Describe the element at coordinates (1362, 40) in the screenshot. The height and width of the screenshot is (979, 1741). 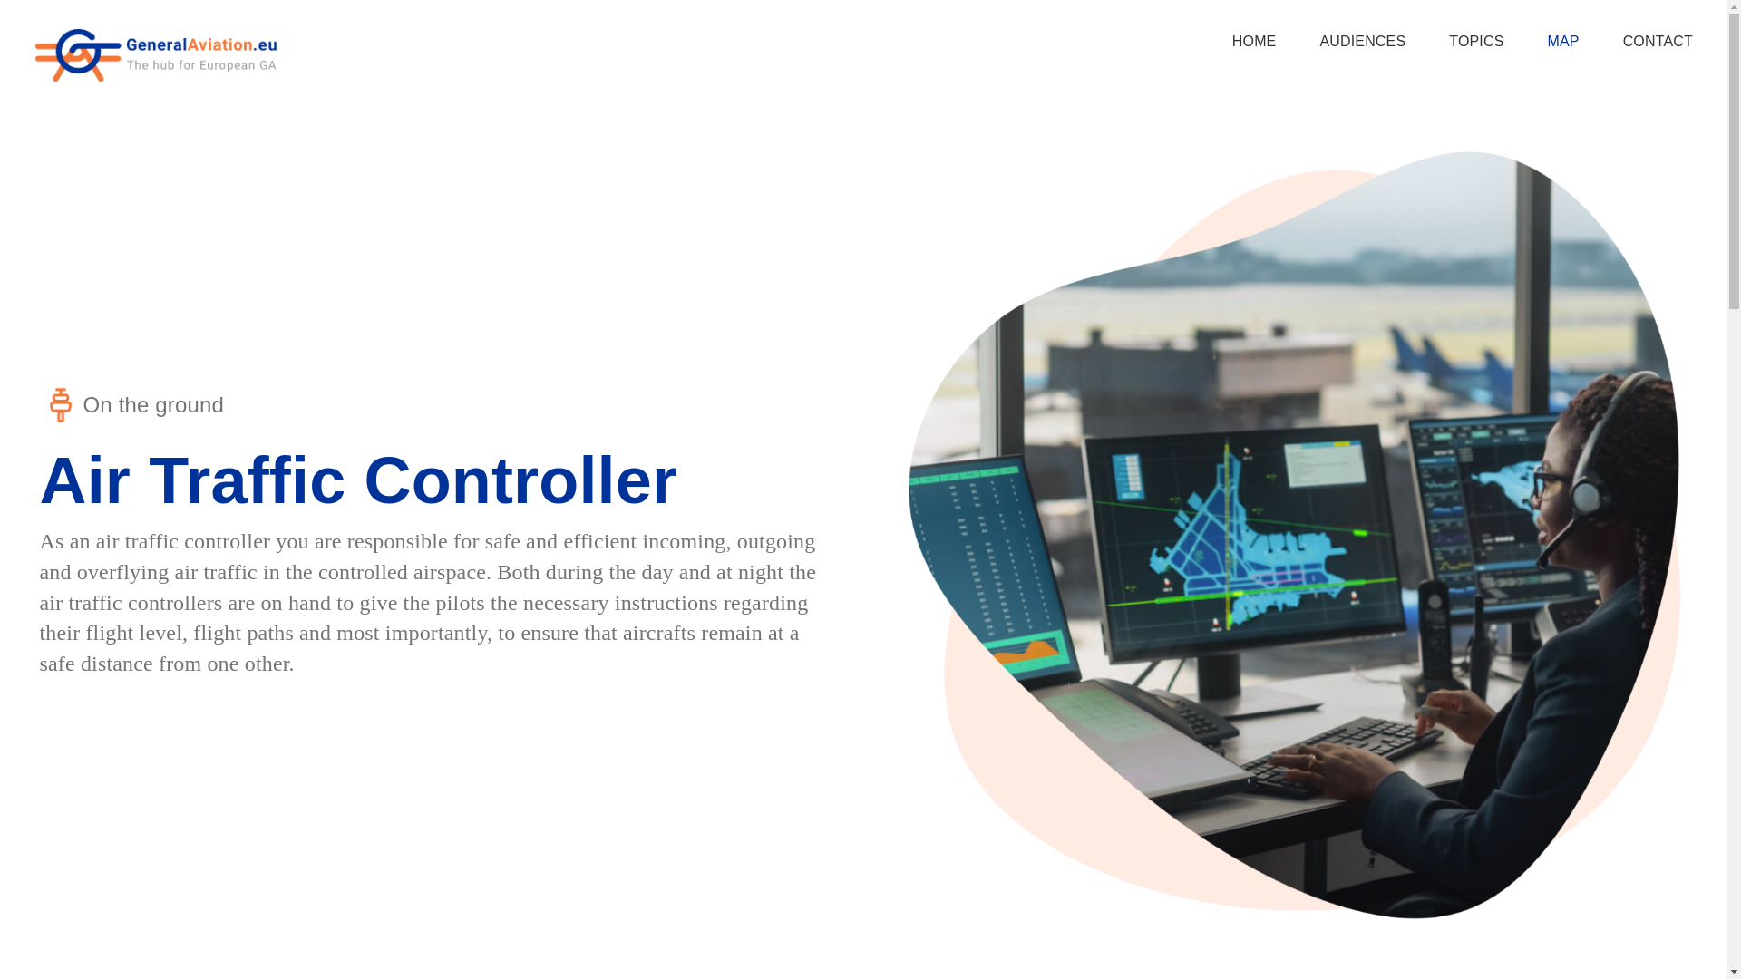
I see `AUDIENCES` at that location.